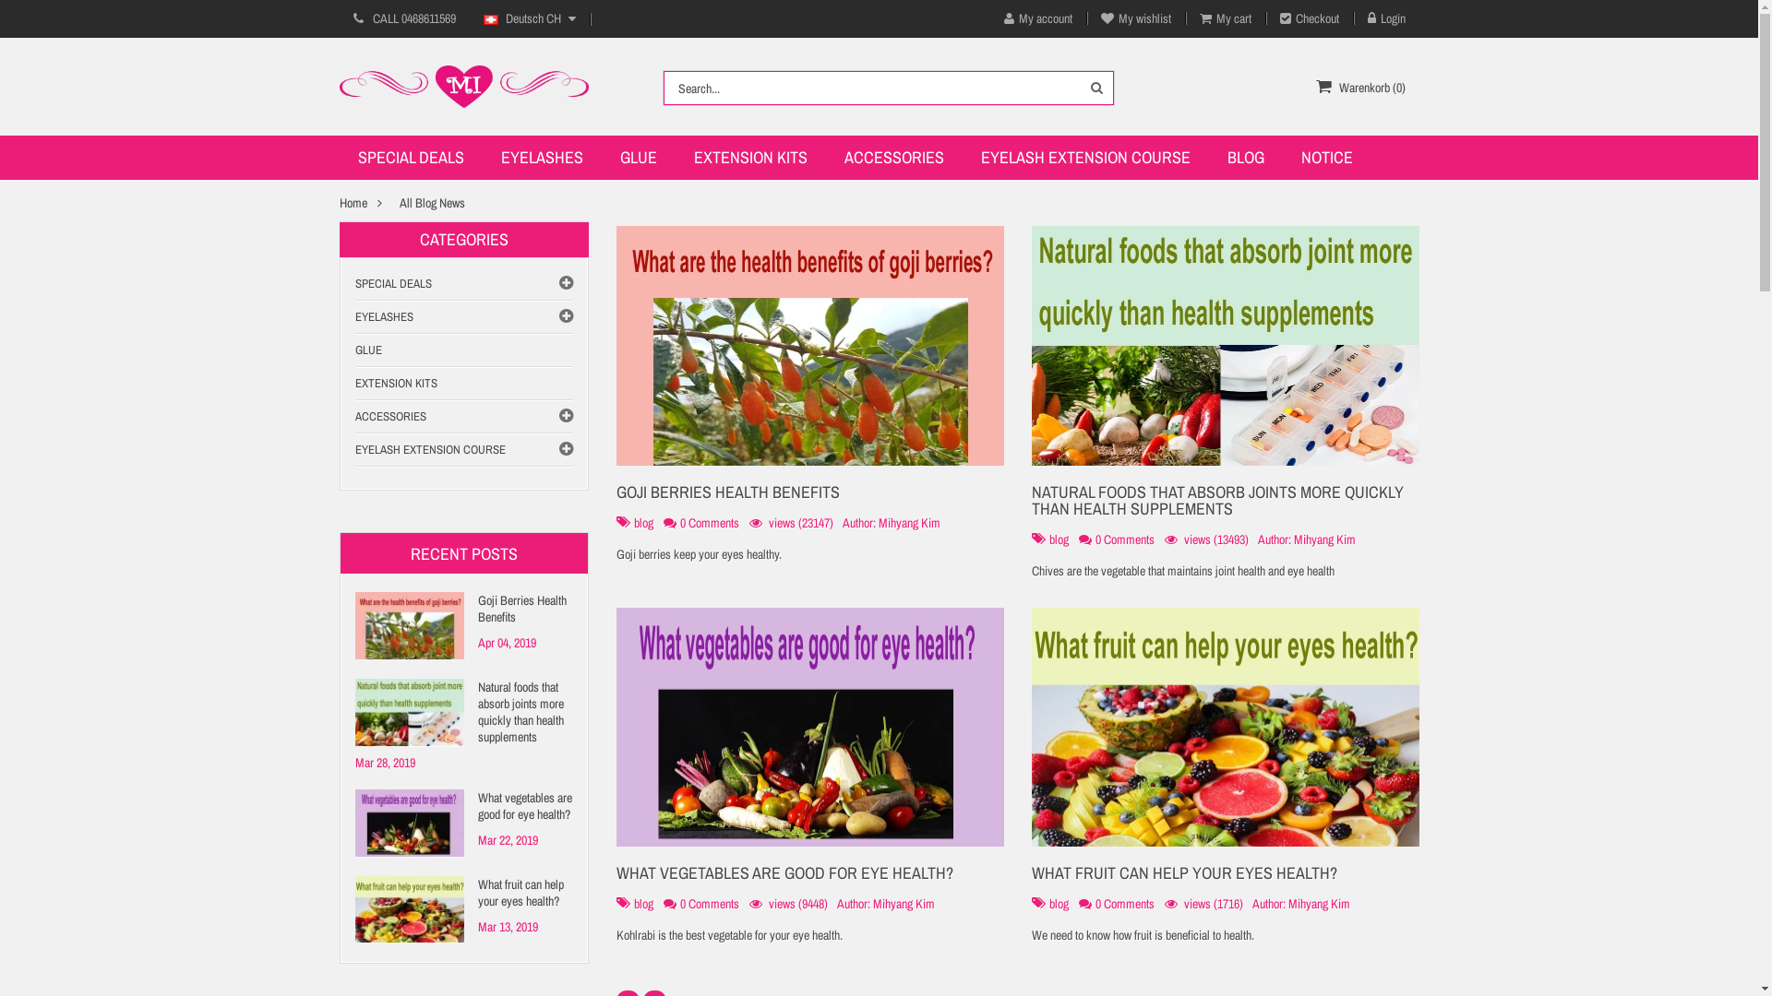 Image resolution: width=1772 pixels, height=996 pixels. What do you see at coordinates (810, 346) in the screenshot?
I see `Goji Berries Health Benefits` at bounding box center [810, 346].